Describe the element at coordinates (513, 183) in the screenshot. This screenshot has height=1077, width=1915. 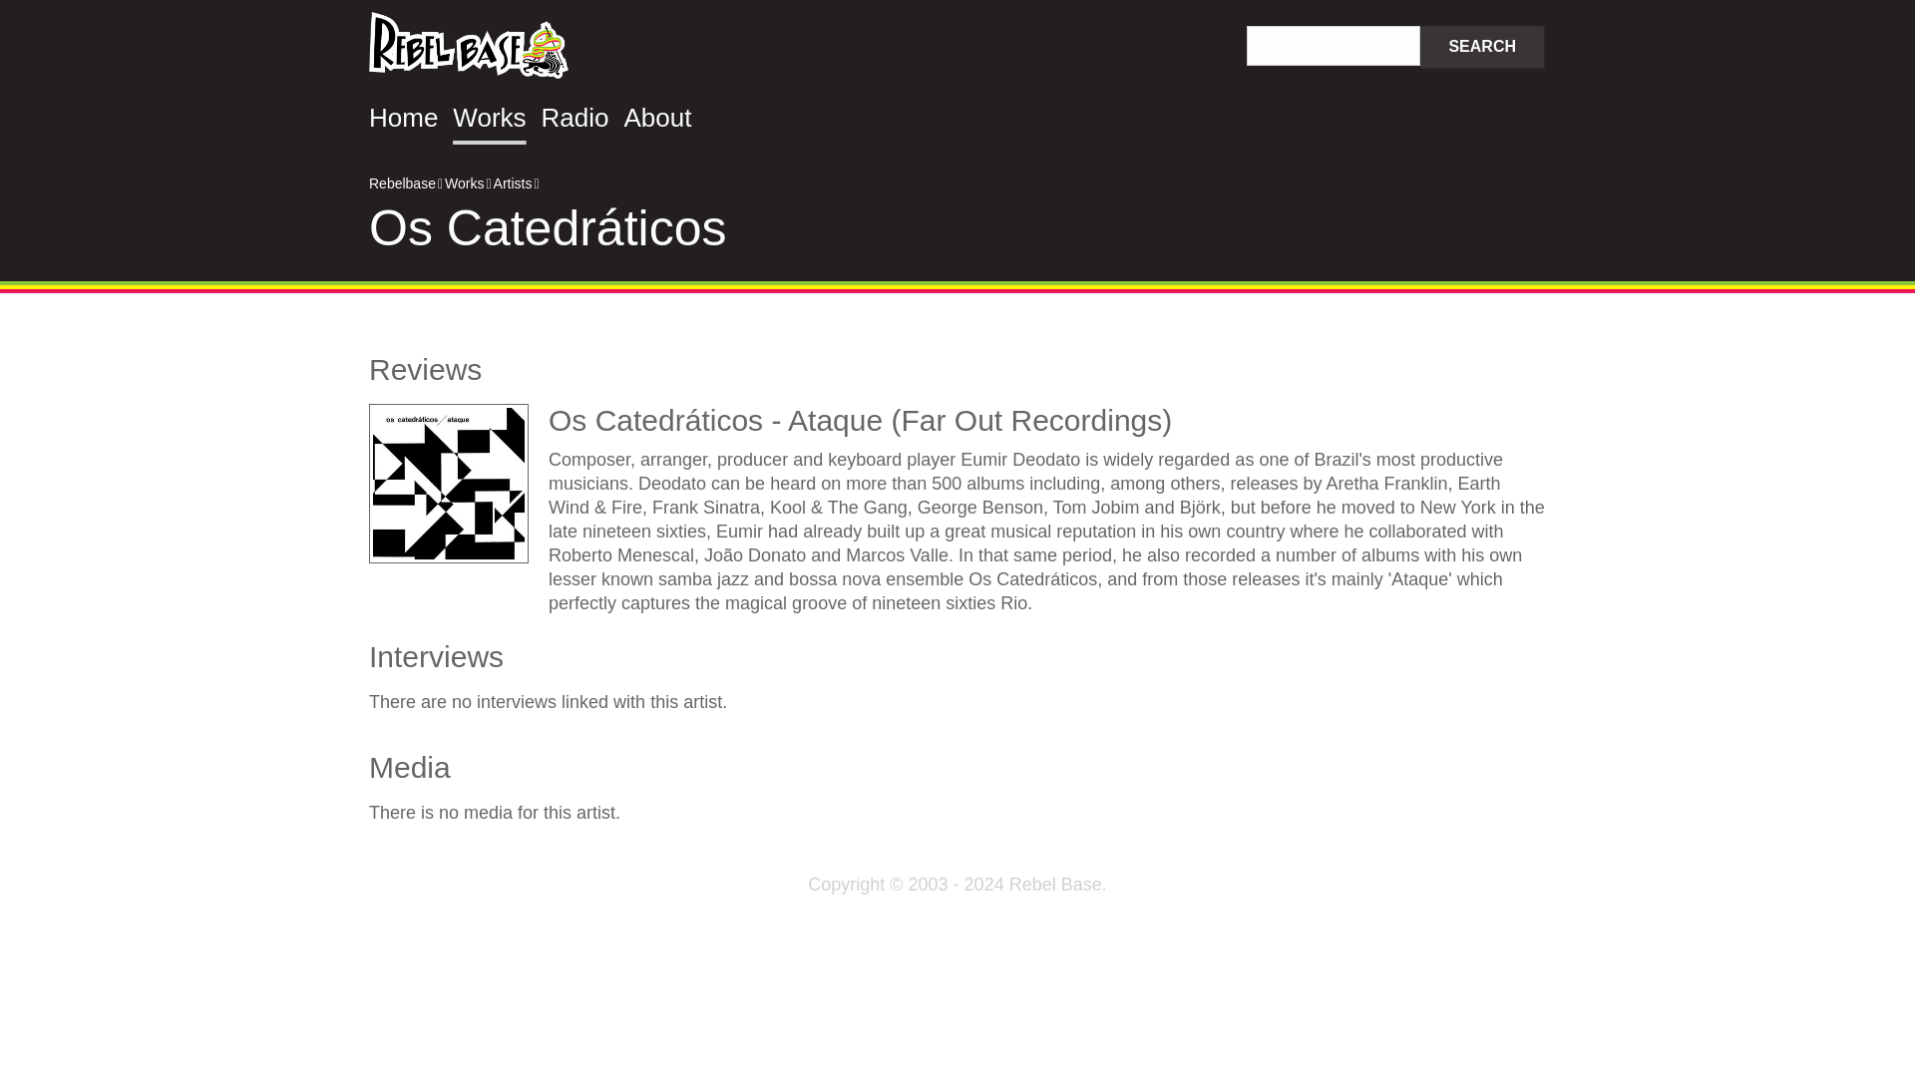
I see `Artists` at that location.